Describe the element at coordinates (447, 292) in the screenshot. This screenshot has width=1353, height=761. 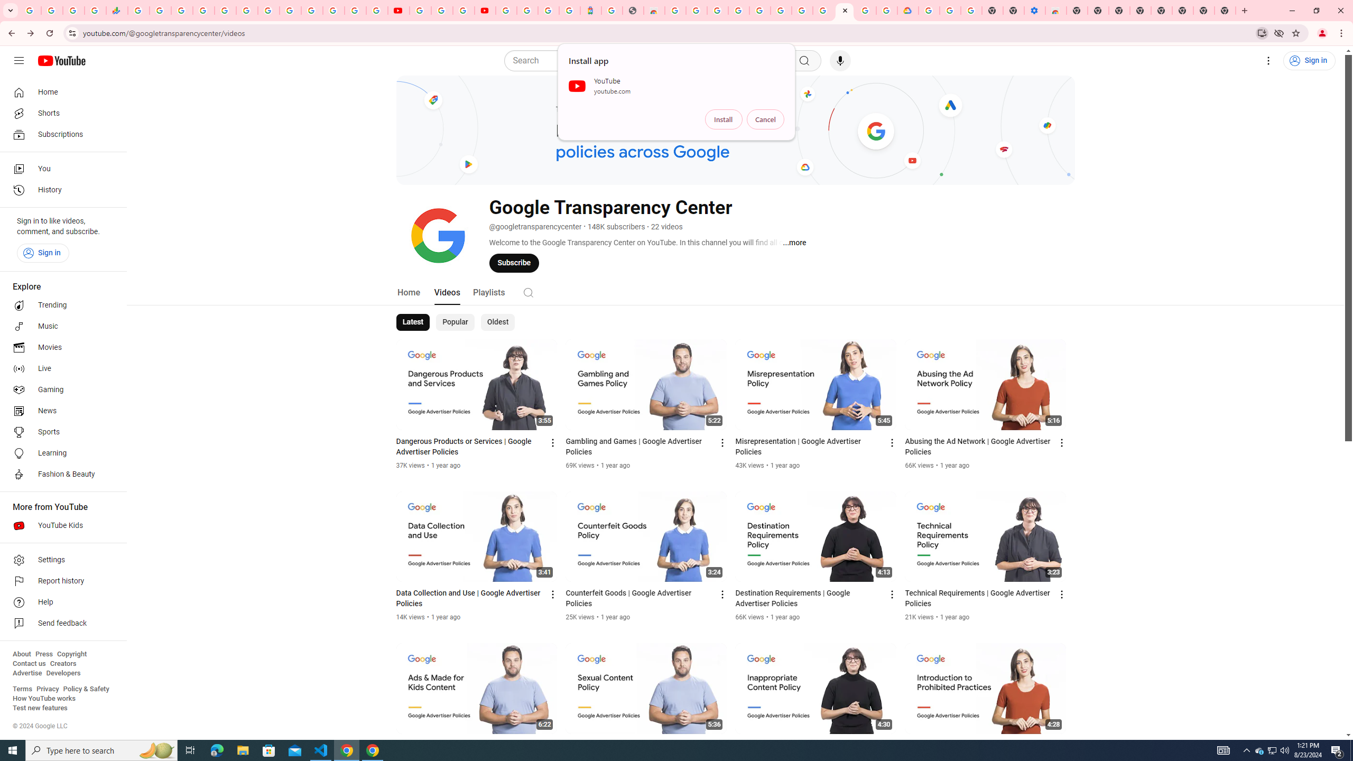
I see `Videos` at that location.